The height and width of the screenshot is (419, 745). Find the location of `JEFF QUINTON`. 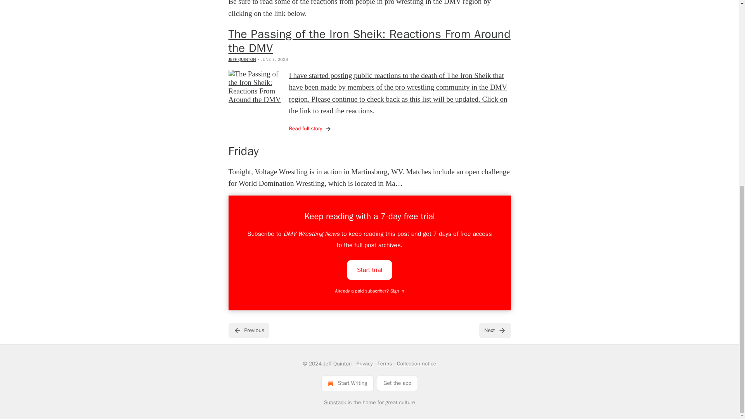

JEFF QUINTON is located at coordinates (241, 59).